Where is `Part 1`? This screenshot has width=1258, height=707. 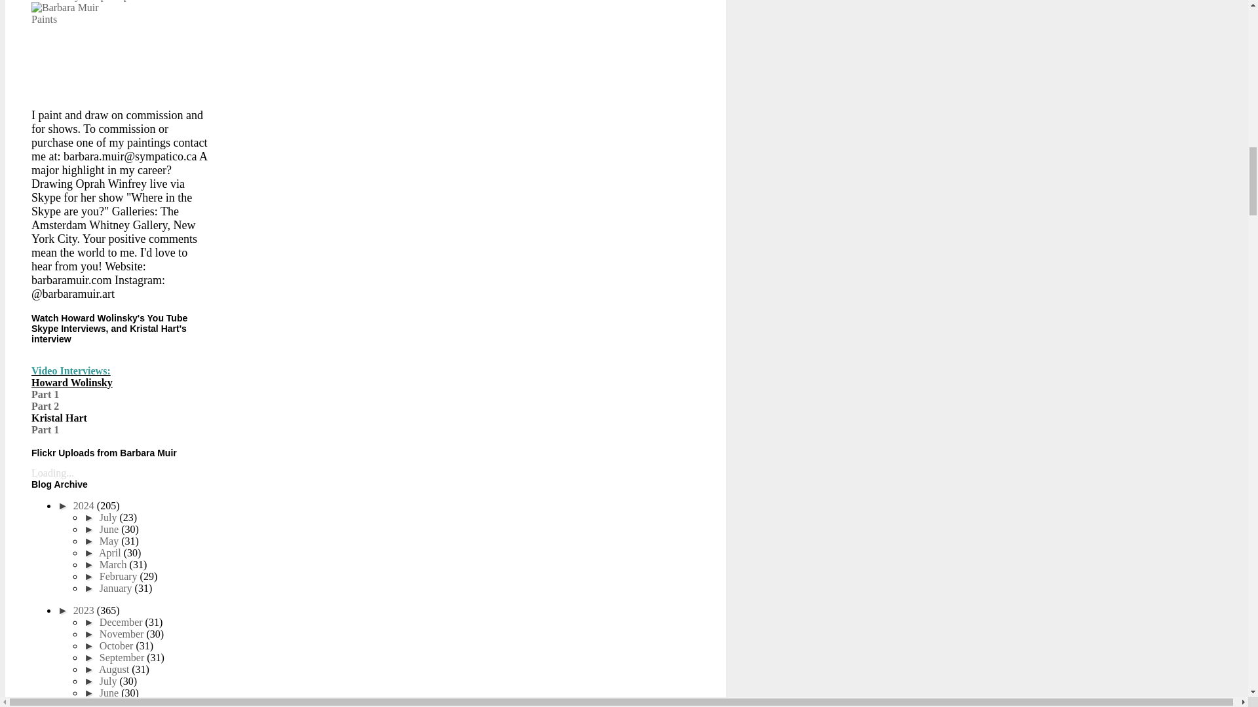
Part 1 is located at coordinates (45, 429).